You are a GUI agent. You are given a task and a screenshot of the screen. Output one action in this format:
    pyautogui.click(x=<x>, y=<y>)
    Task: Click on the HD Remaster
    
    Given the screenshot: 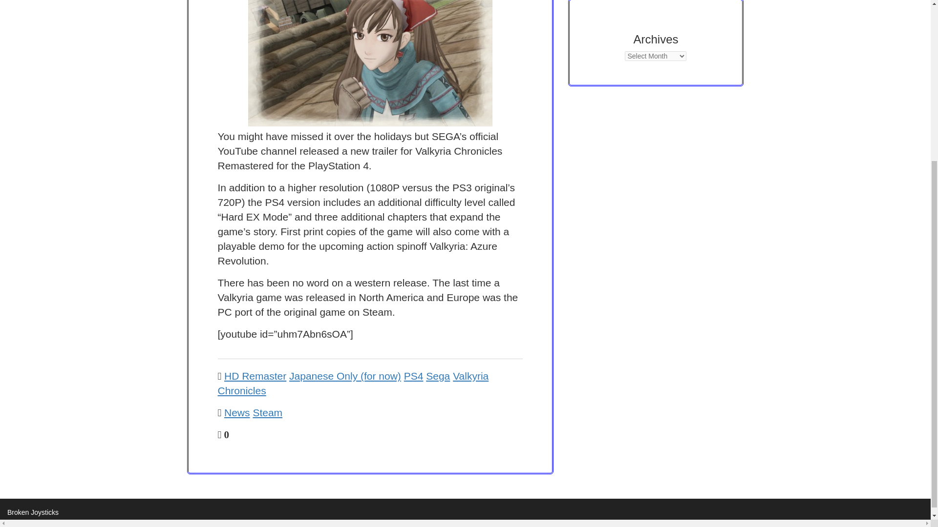 What is the action you would take?
    pyautogui.click(x=255, y=376)
    